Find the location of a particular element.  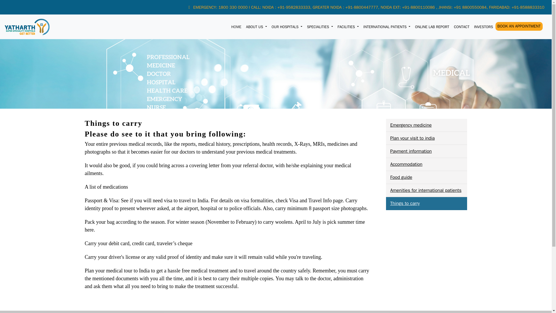

SPECIALITIES is located at coordinates (320, 27).